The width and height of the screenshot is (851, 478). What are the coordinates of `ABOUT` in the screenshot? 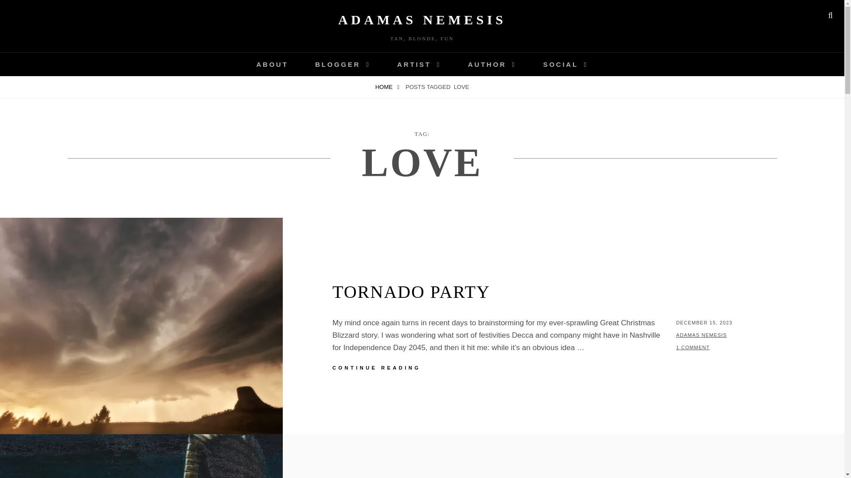 It's located at (272, 64).